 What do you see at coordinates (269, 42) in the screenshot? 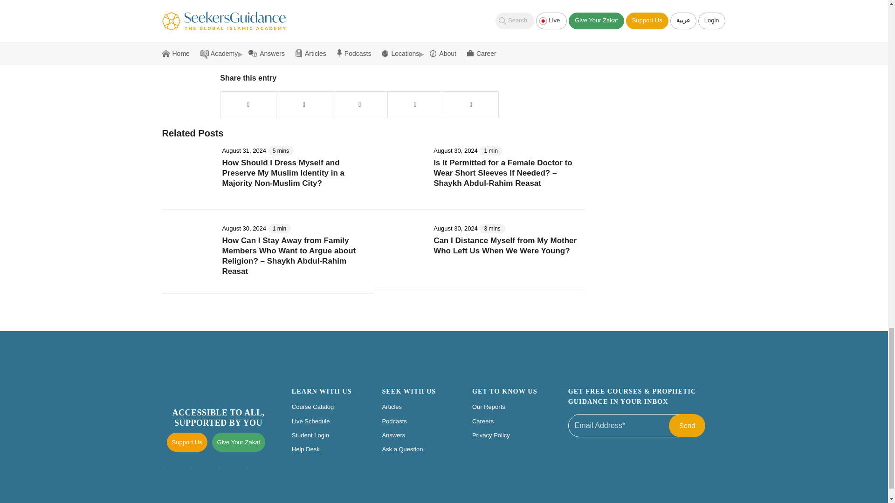
I see `cover` at bounding box center [269, 42].